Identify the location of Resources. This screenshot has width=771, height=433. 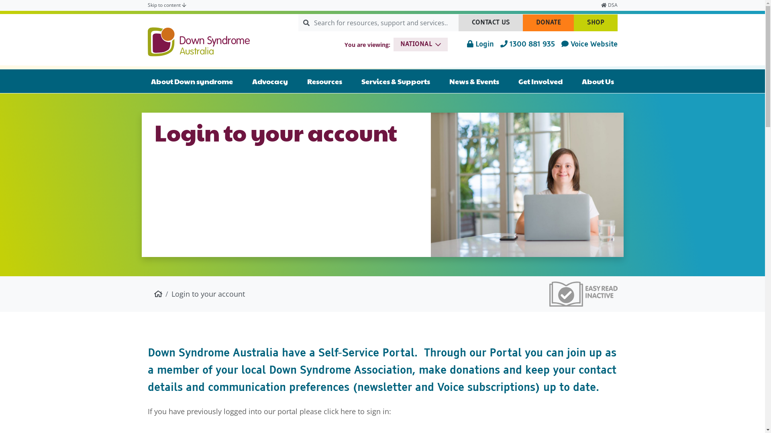
(324, 81).